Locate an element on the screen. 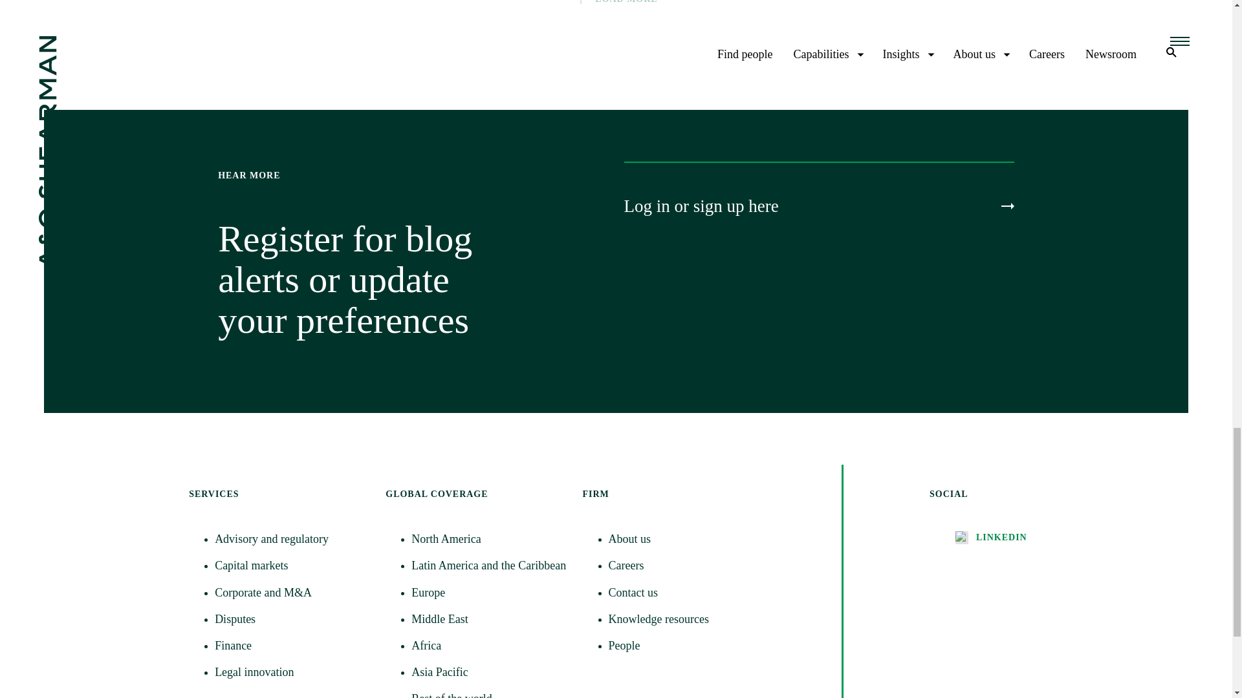 This screenshot has height=698, width=1242. Log in or sign up here is located at coordinates (818, 206).